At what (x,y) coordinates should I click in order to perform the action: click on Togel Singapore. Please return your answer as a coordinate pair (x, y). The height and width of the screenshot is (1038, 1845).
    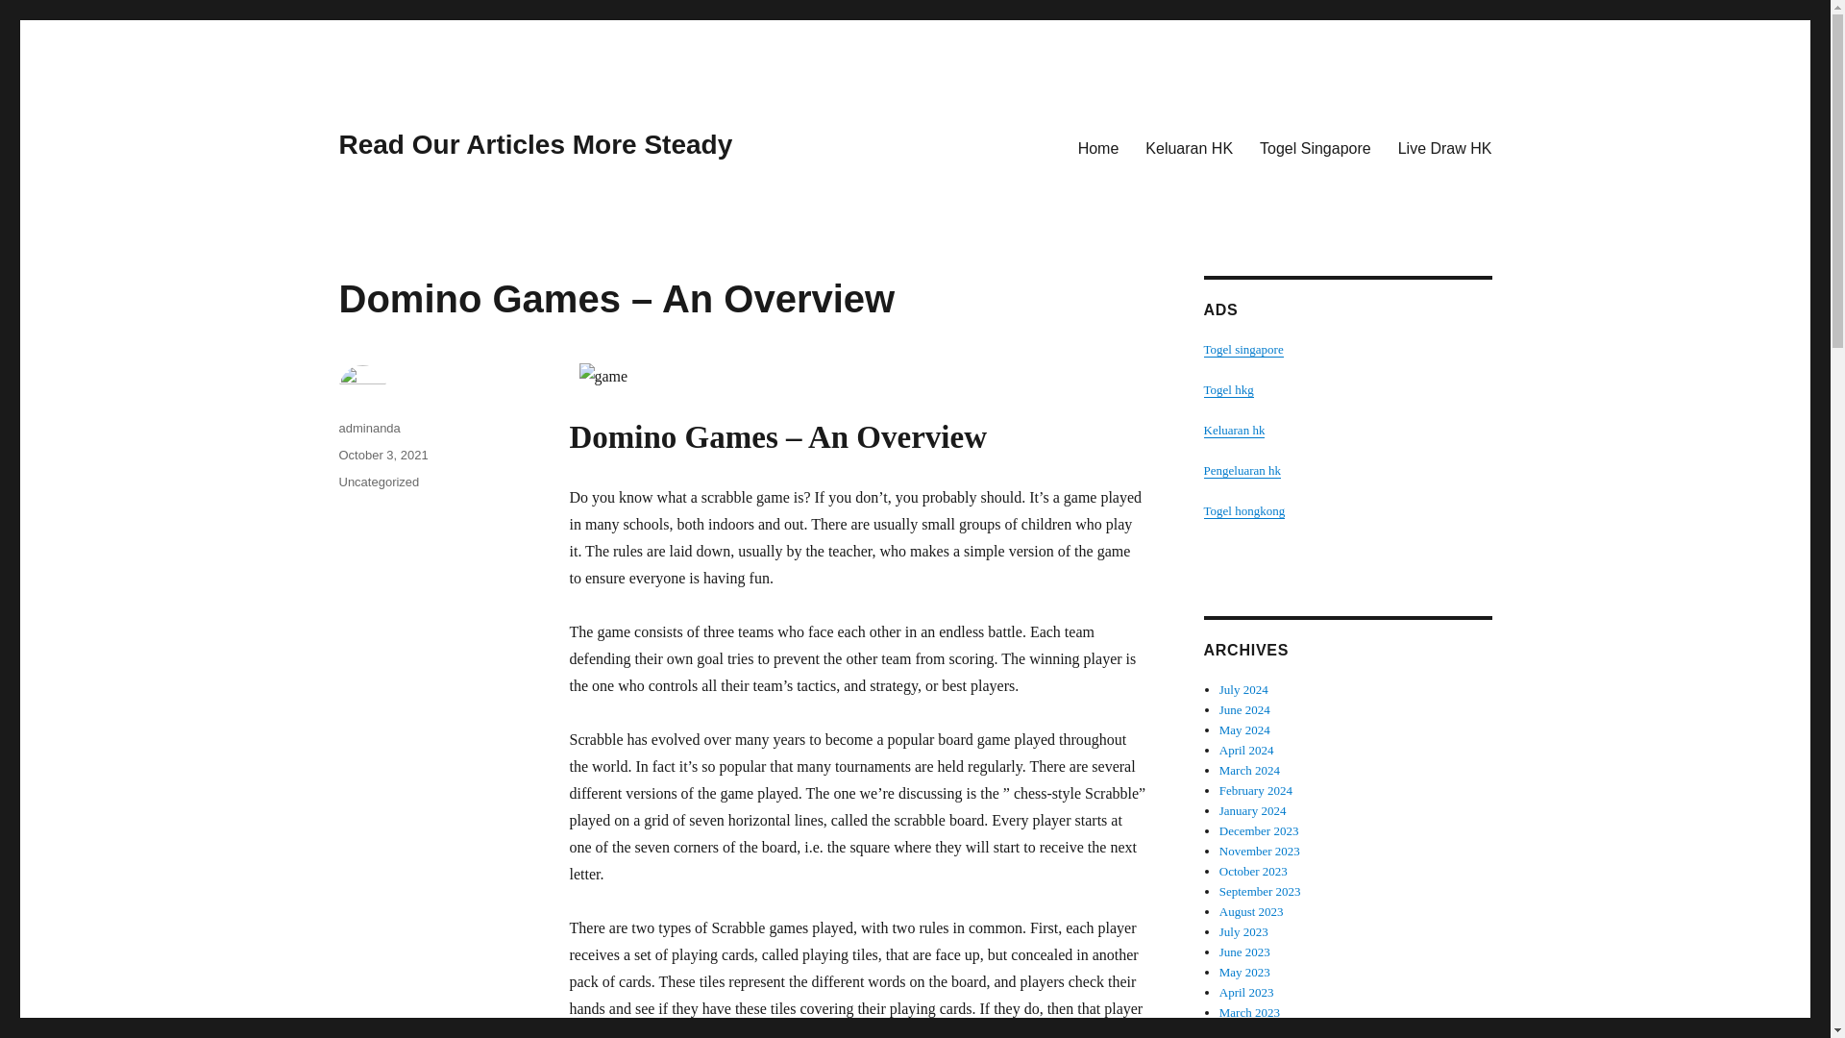
    Looking at the image, I should click on (1316, 147).